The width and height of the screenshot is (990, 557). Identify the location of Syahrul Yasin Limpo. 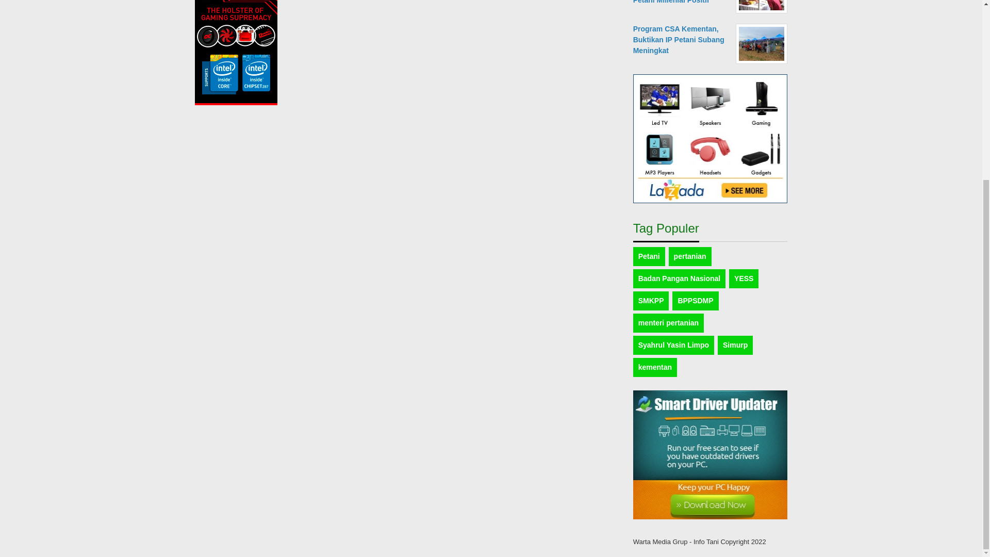
(673, 345).